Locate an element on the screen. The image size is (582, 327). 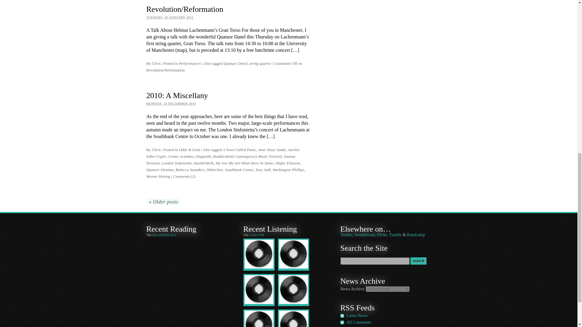
A Town Called Panic is located at coordinates (239, 150).